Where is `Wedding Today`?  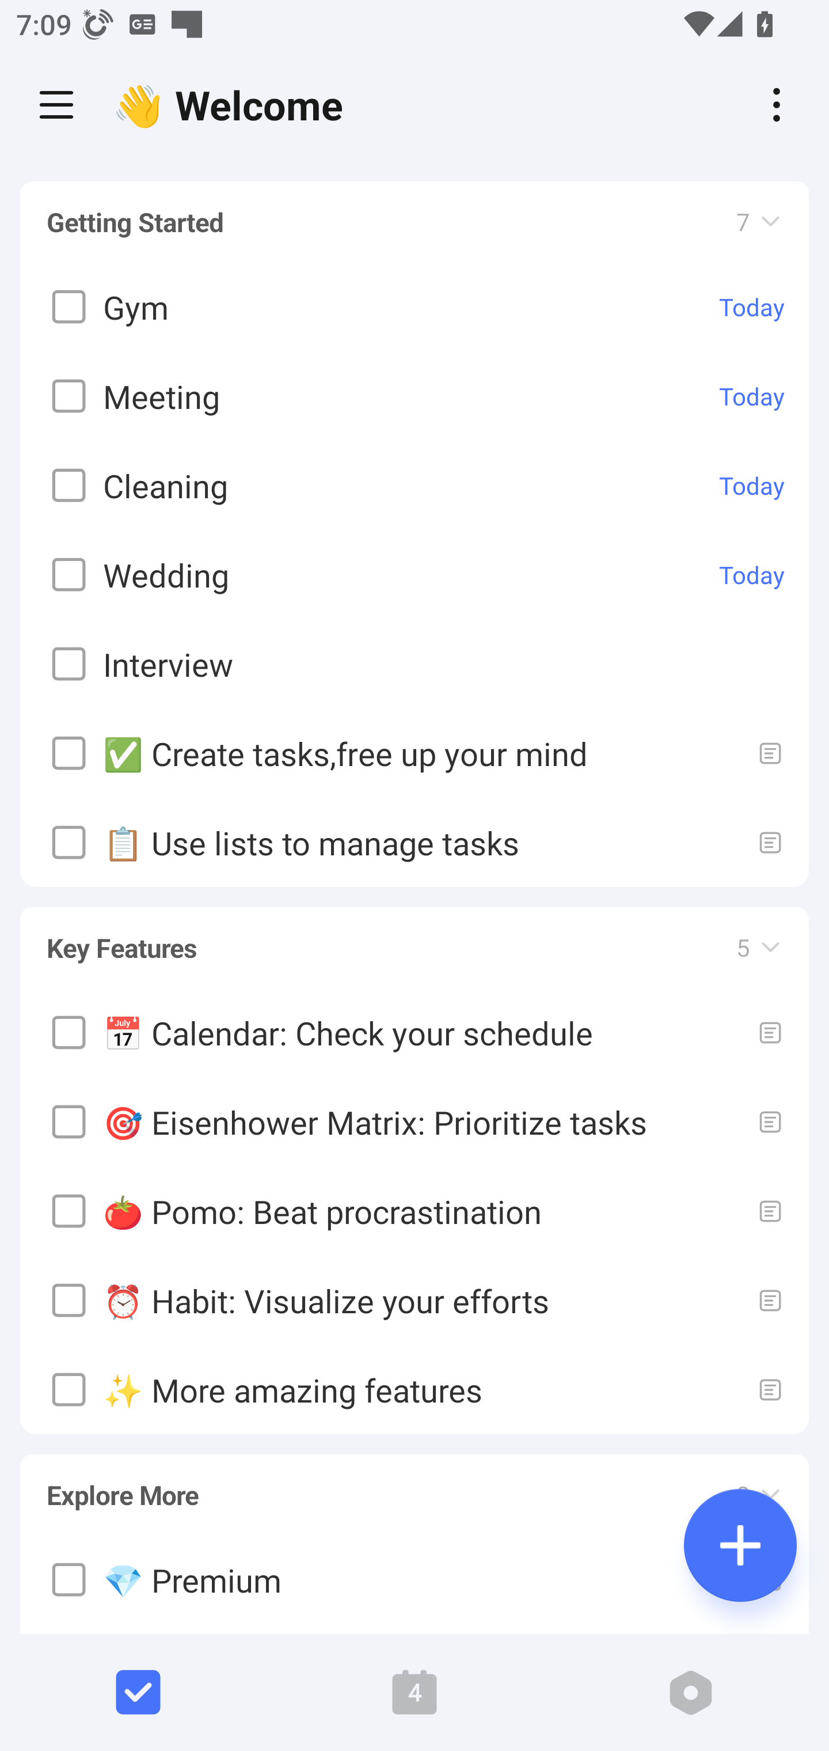 Wedding Today is located at coordinates (414, 575).